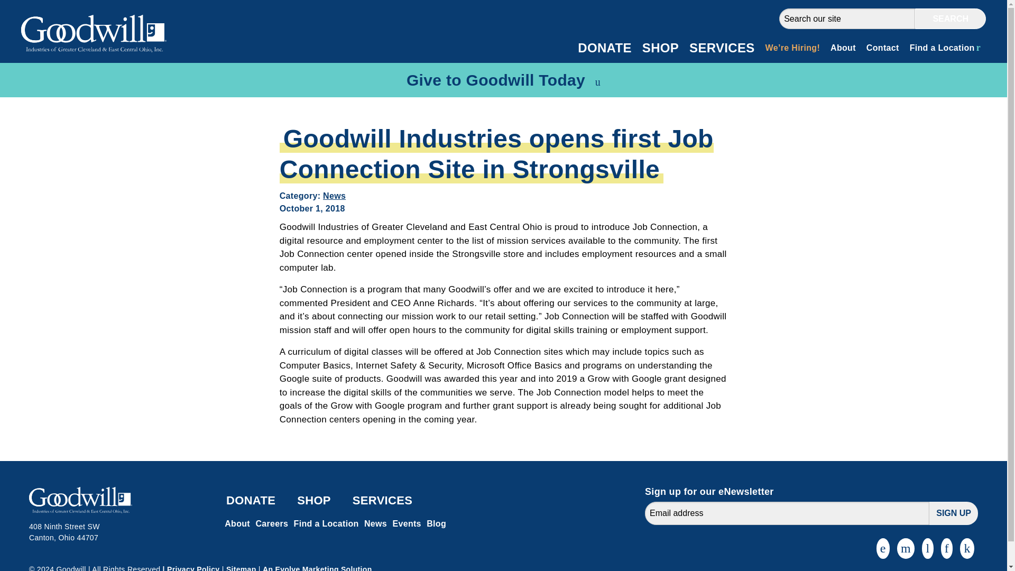 Image resolution: width=1015 pixels, height=571 pixels. Describe the element at coordinates (604, 48) in the screenshot. I see `DONATE` at that location.